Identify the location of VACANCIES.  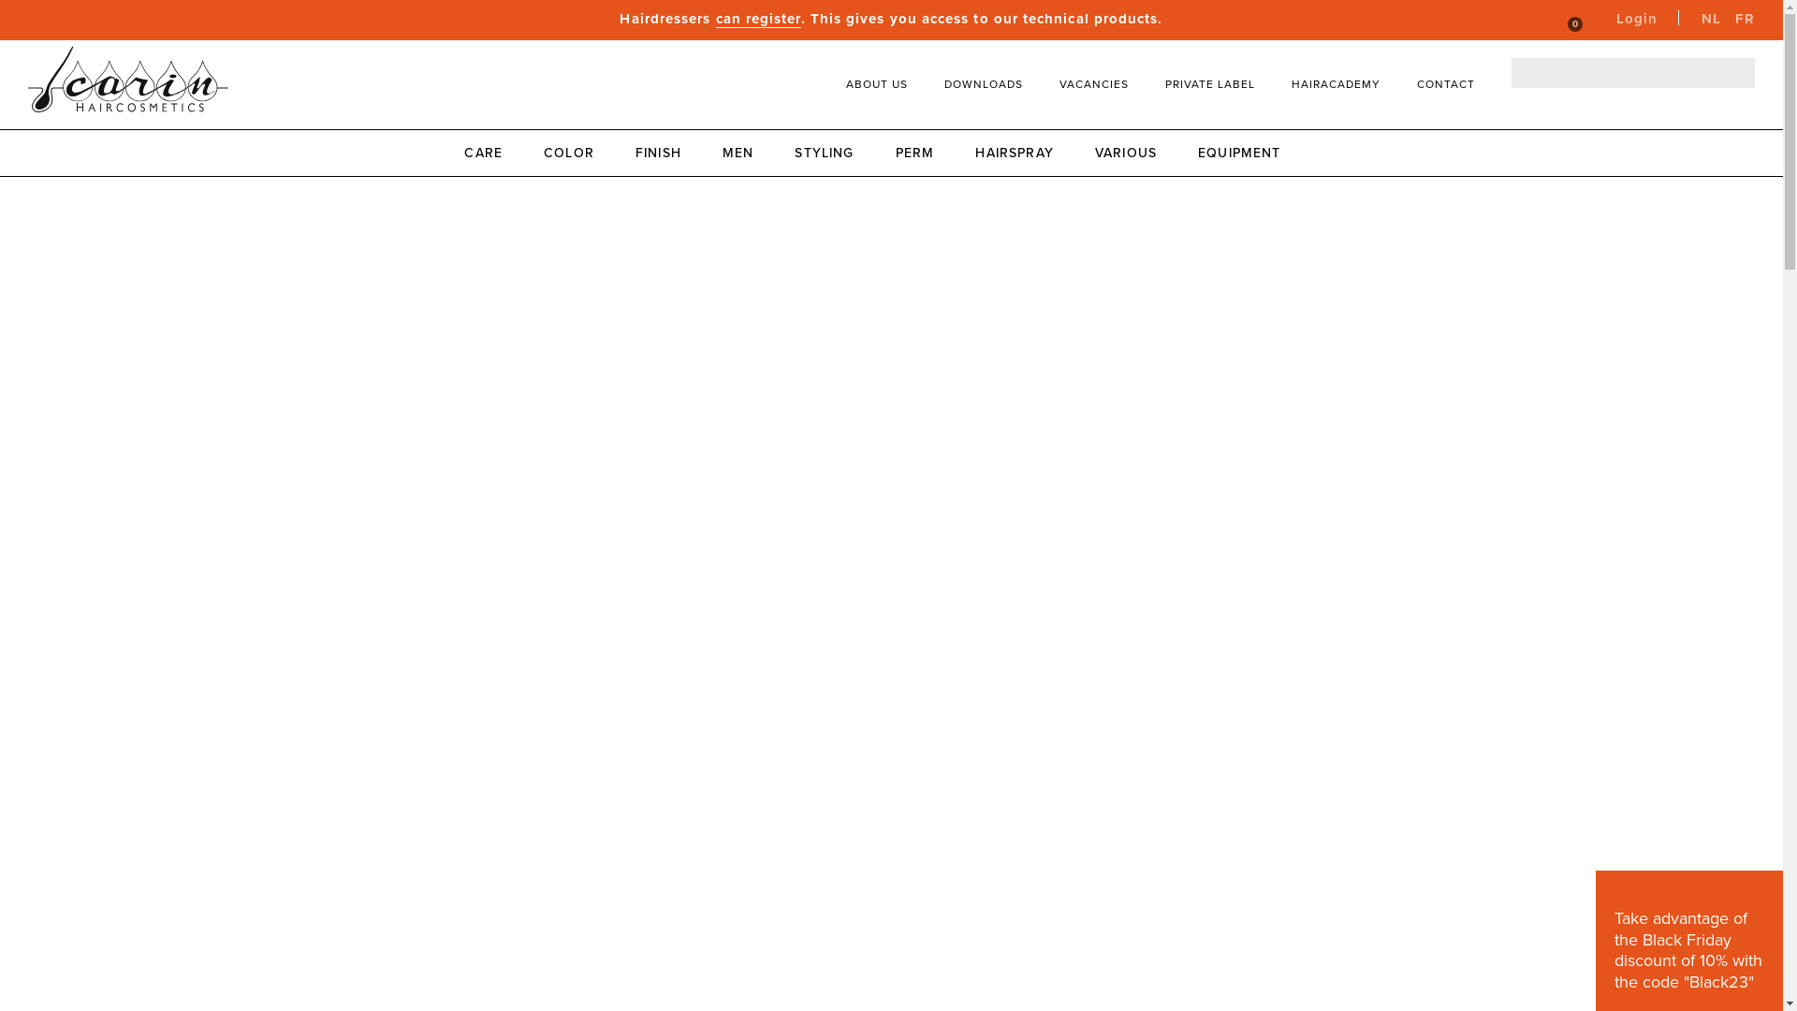
(1094, 84).